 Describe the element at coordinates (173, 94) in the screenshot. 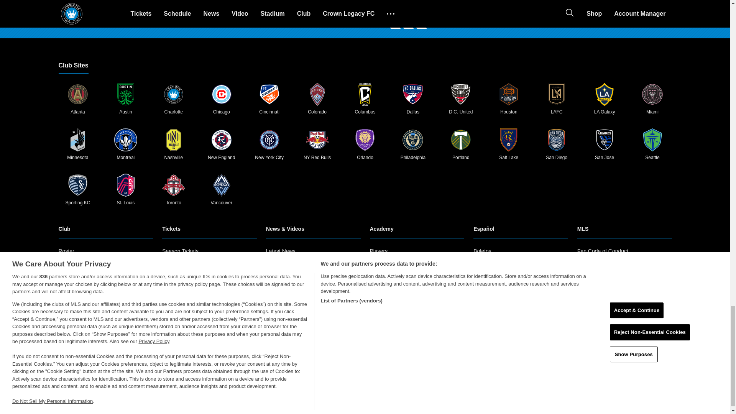

I see `Link to Charlotte` at that location.